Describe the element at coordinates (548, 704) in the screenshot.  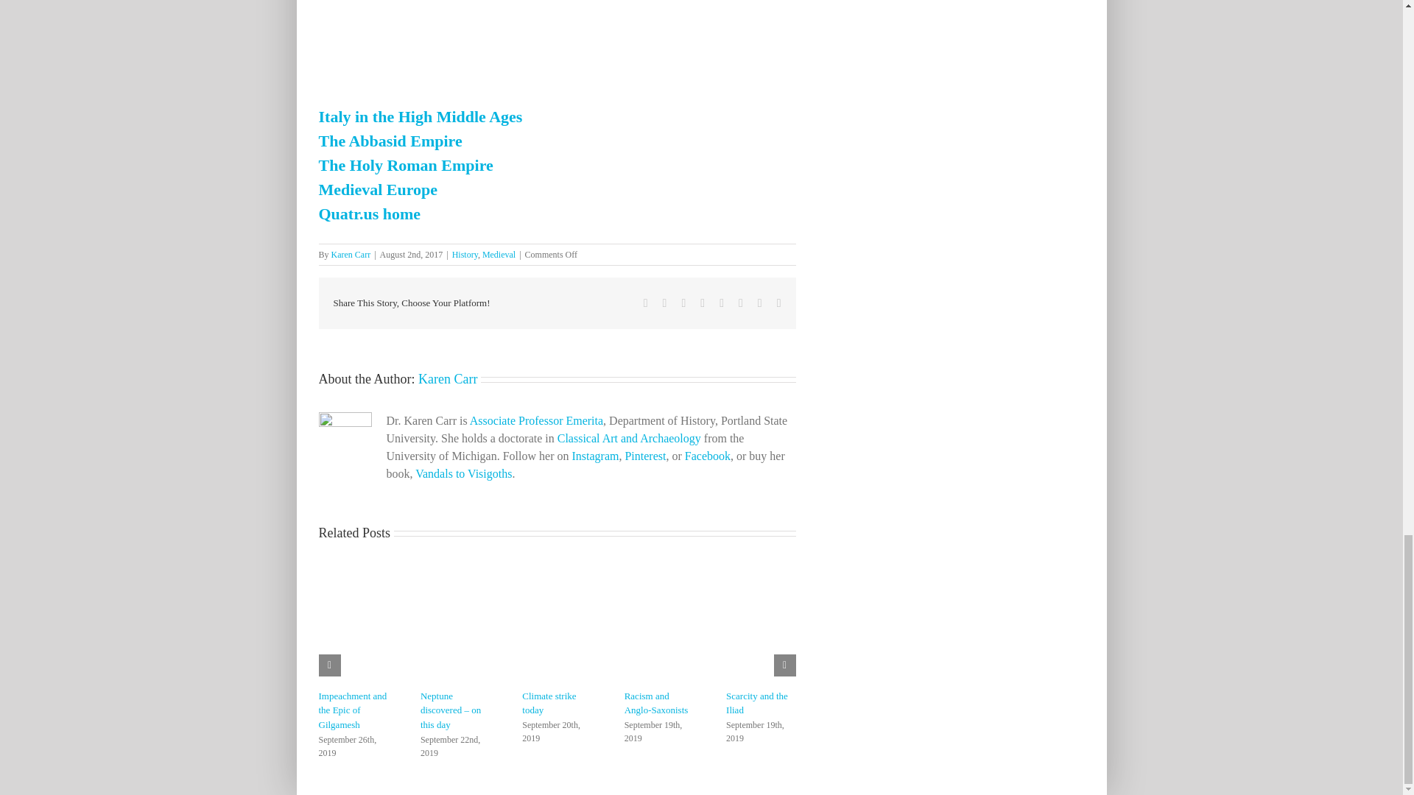
I see `Climate strike today` at that location.